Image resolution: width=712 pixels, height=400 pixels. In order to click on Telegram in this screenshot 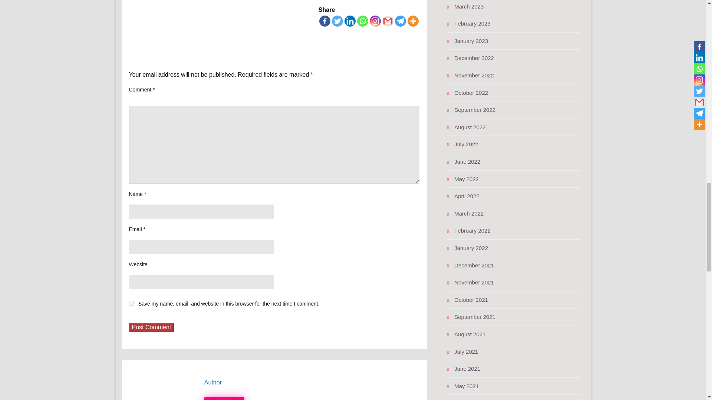, I will do `click(400, 21)`.